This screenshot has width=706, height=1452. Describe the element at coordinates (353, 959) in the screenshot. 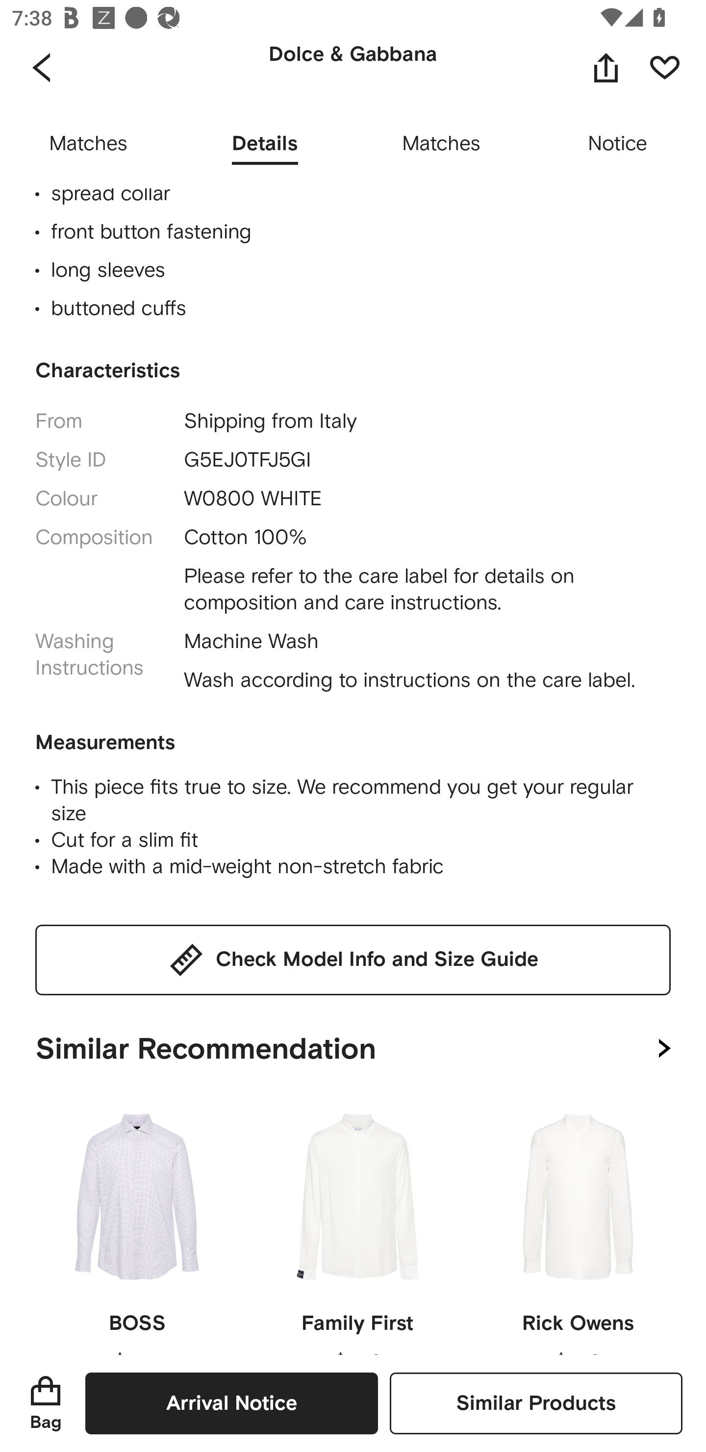

I see ` Check Model Info and Size Guide` at that location.